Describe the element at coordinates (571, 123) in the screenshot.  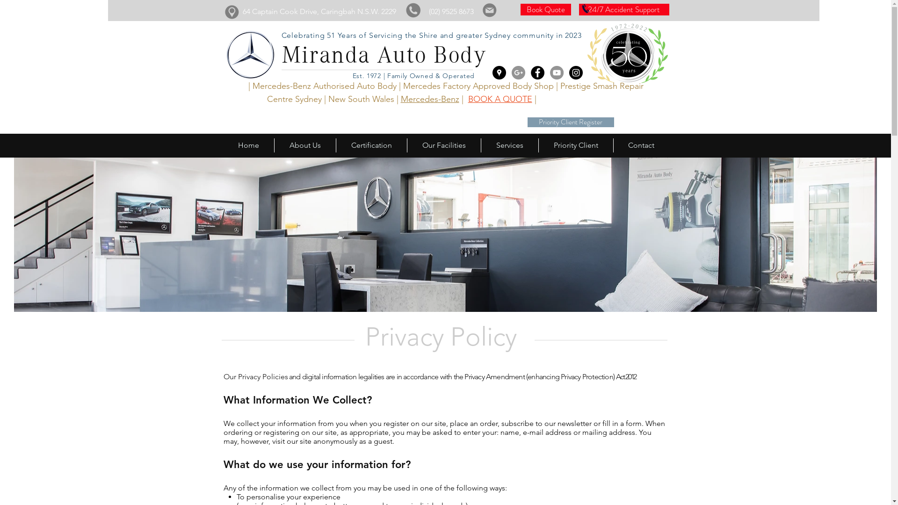
I see `Priority Client Register` at that location.